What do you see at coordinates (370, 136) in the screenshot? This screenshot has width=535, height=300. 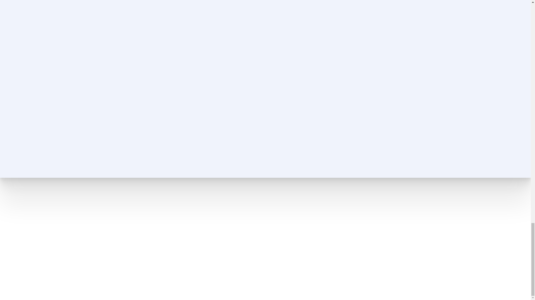 I see `Submit Form` at bounding box center [370, 136].